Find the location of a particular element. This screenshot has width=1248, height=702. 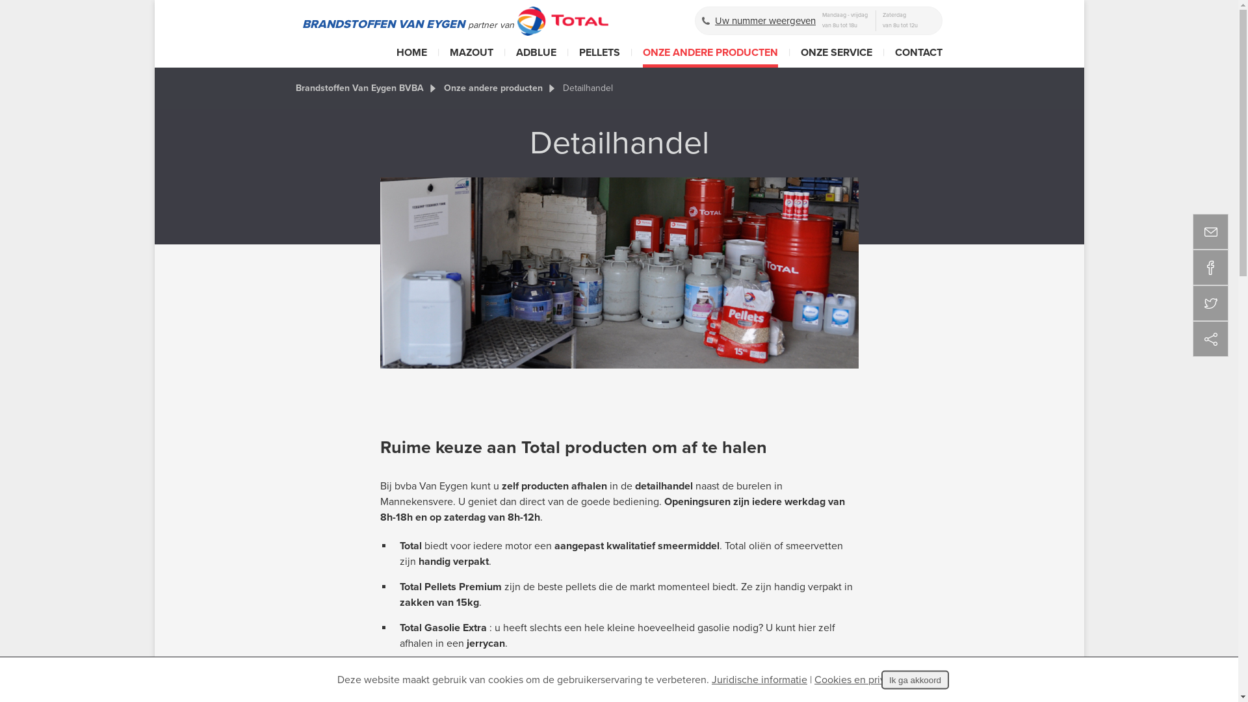

Contacteer ons via ons formulier is located at coordinates (784, 679).